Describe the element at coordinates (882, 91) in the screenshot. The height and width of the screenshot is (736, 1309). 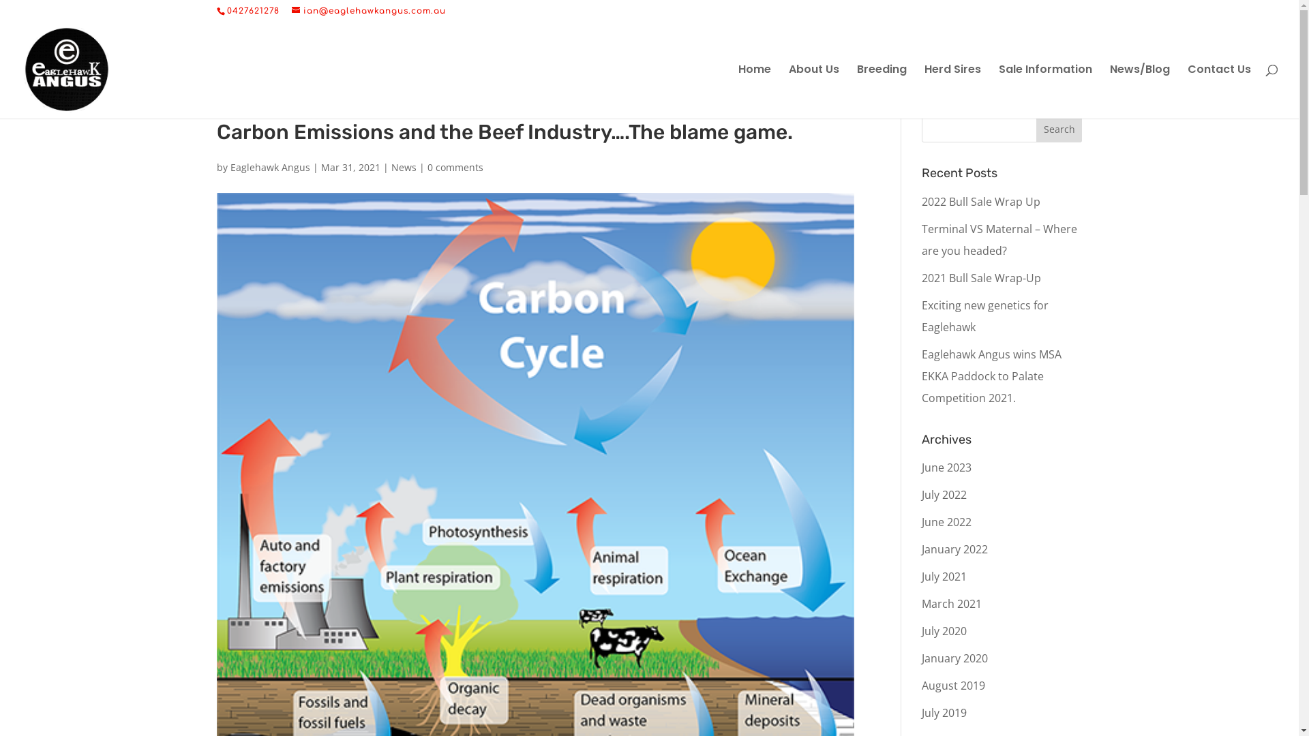
I see `Breeding` at that location.